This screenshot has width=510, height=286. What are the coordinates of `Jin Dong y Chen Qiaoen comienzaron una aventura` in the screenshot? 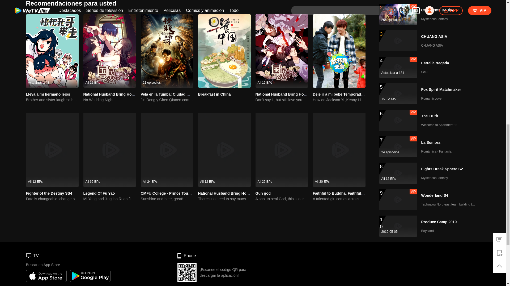 It's located at (167, 100).